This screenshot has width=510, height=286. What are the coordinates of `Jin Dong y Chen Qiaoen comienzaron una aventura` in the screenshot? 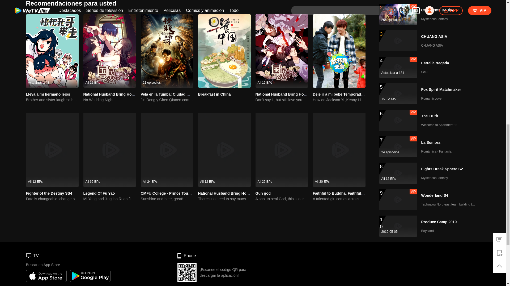 It's located at (167, 100).